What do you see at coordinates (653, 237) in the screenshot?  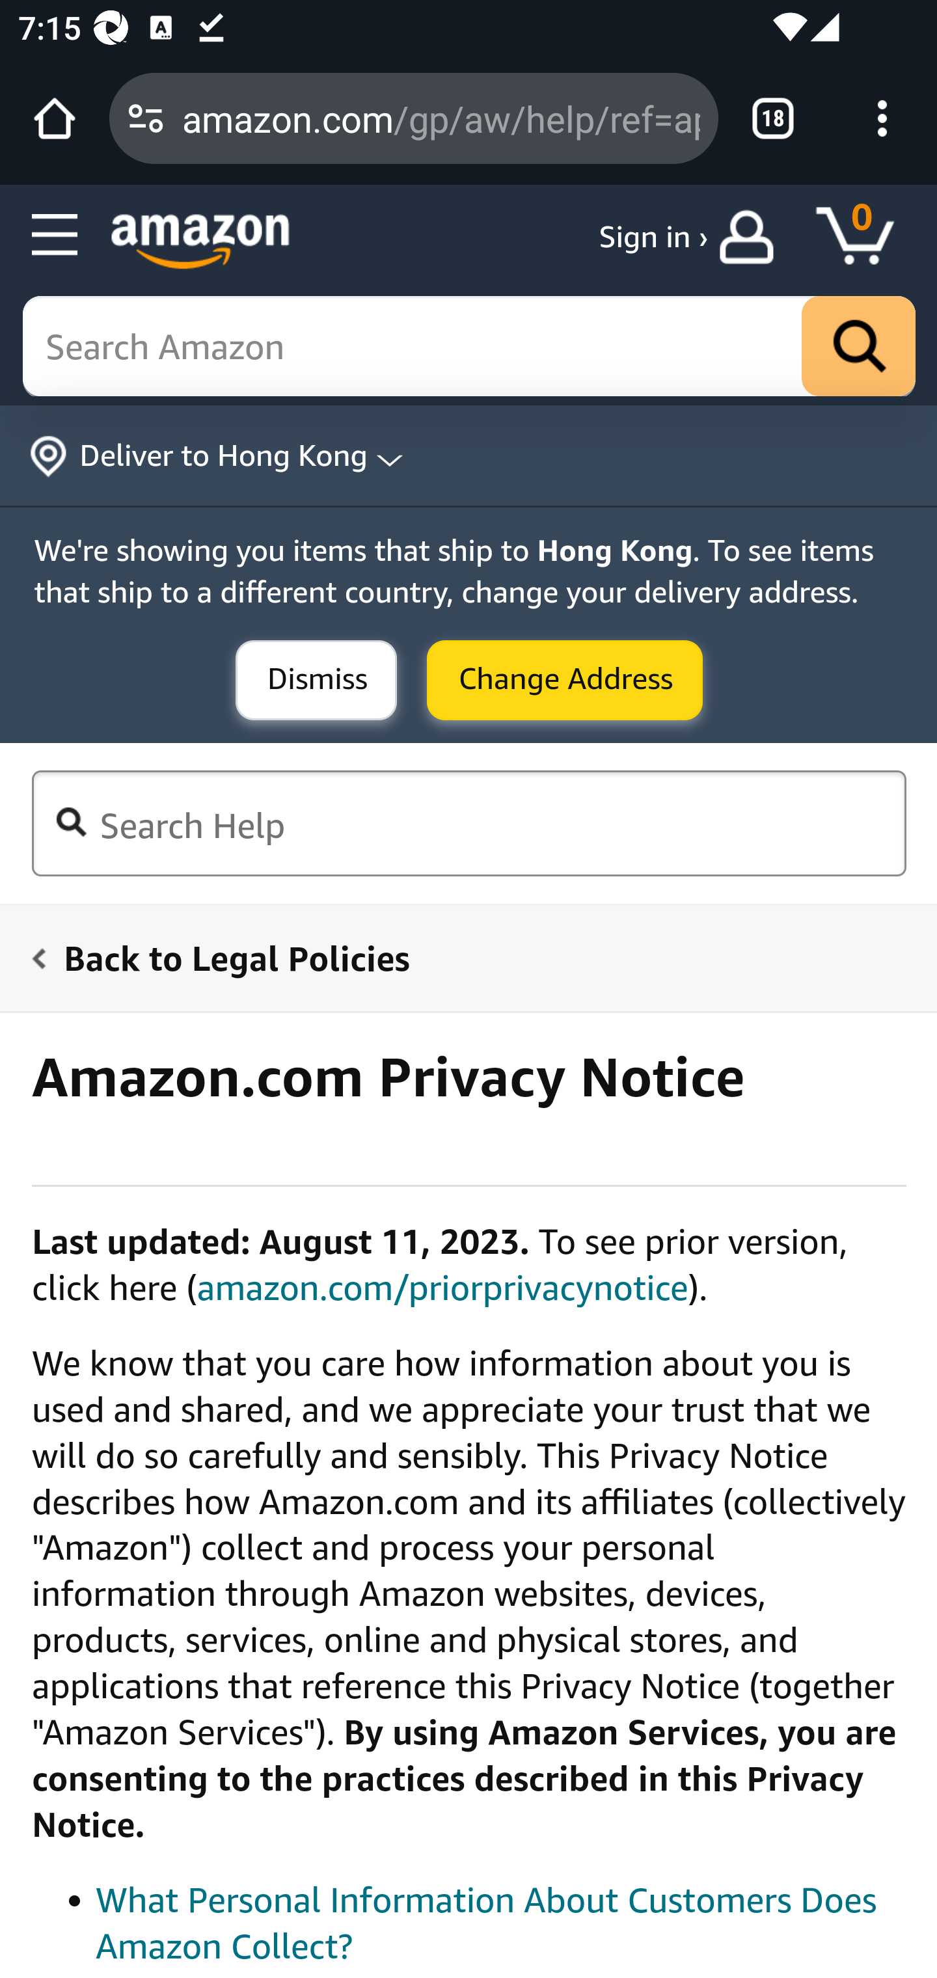 I see `Sign in ›` at bounding box center [653, 237].